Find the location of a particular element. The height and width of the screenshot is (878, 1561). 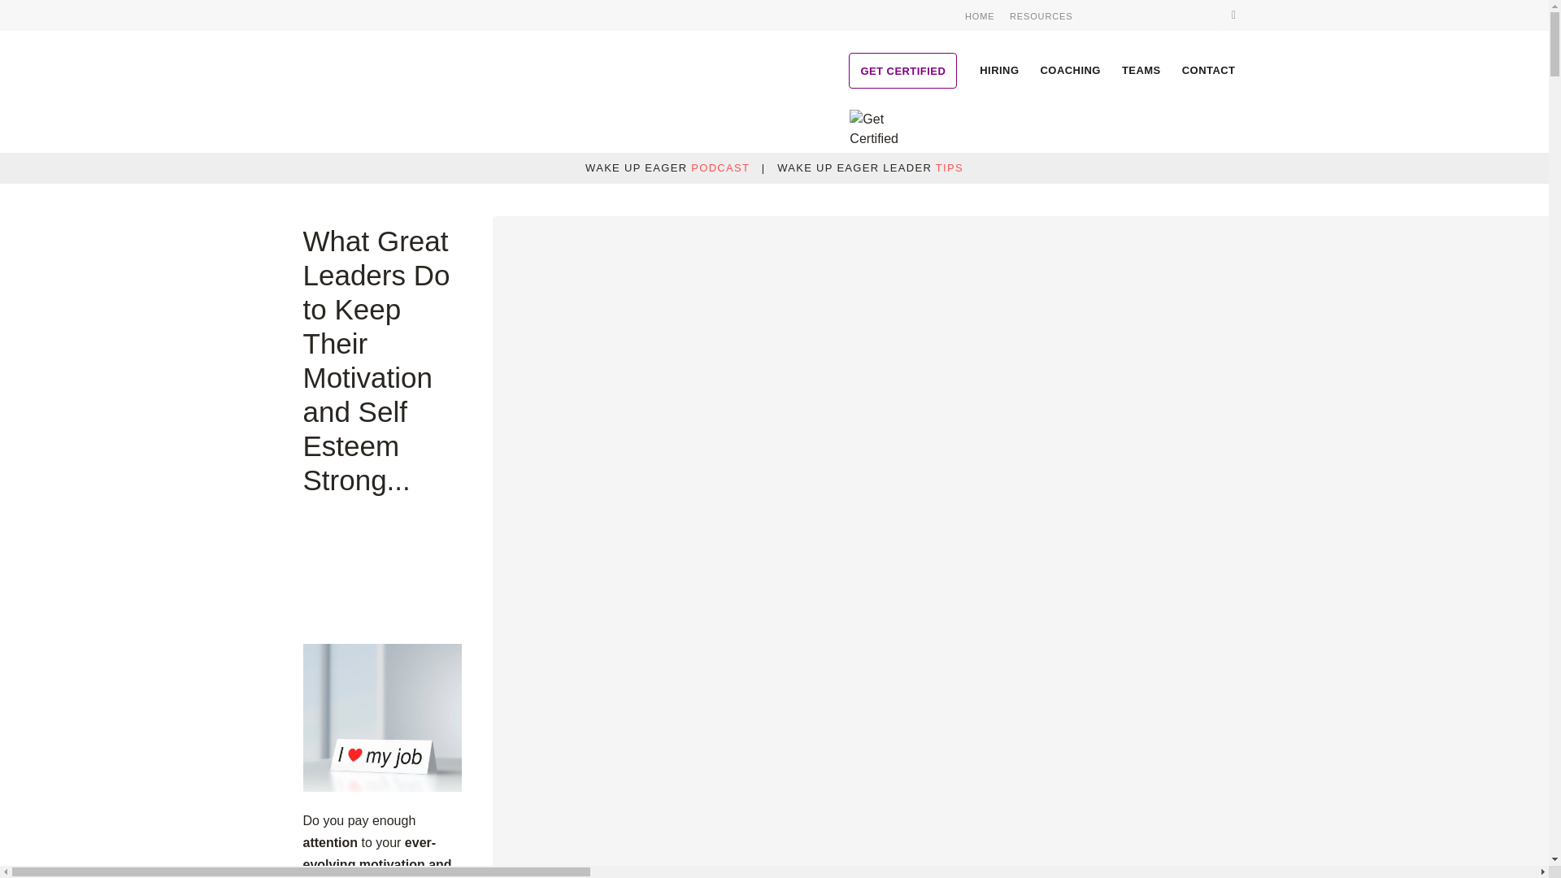

TIPS is located at coordinates (949, 167).